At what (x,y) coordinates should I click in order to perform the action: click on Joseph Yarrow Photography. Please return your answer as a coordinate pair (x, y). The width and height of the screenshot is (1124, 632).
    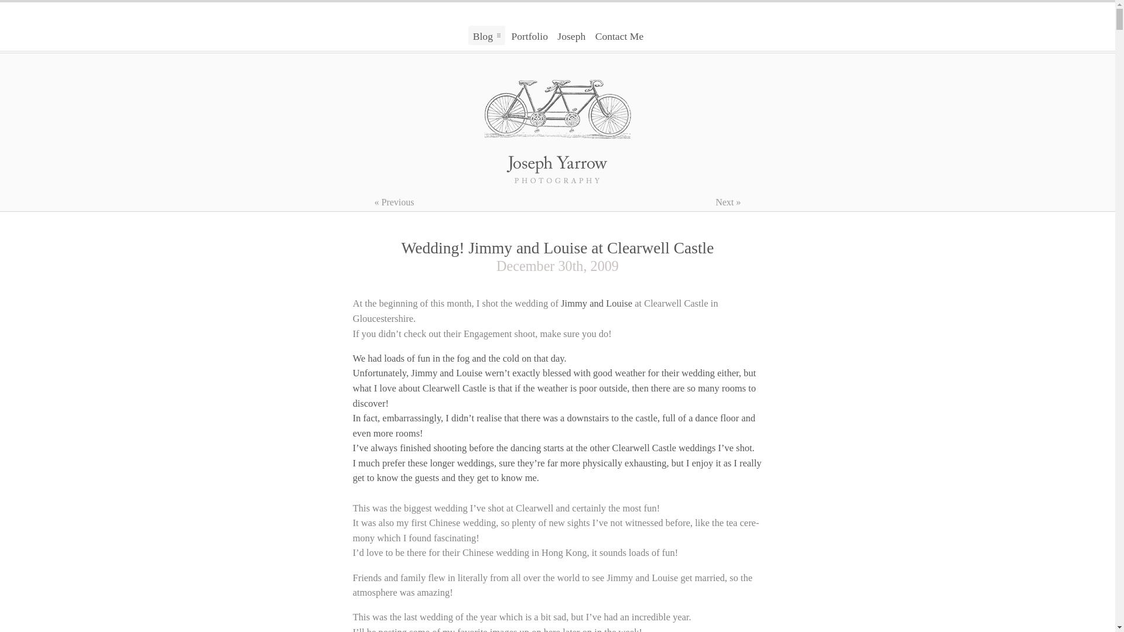
    Looking at the image, I should click on (557, 130).